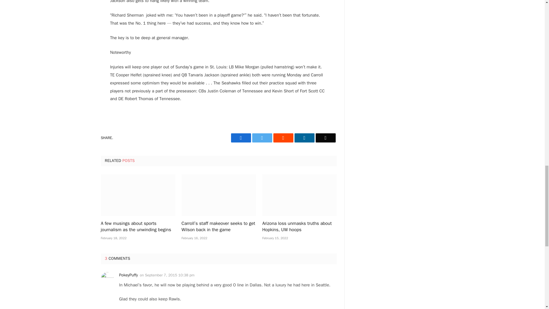  What do you see at coordinates (304, 138) in the screenshot?
I see `LinkedIn` at bounding box center [304, 138].